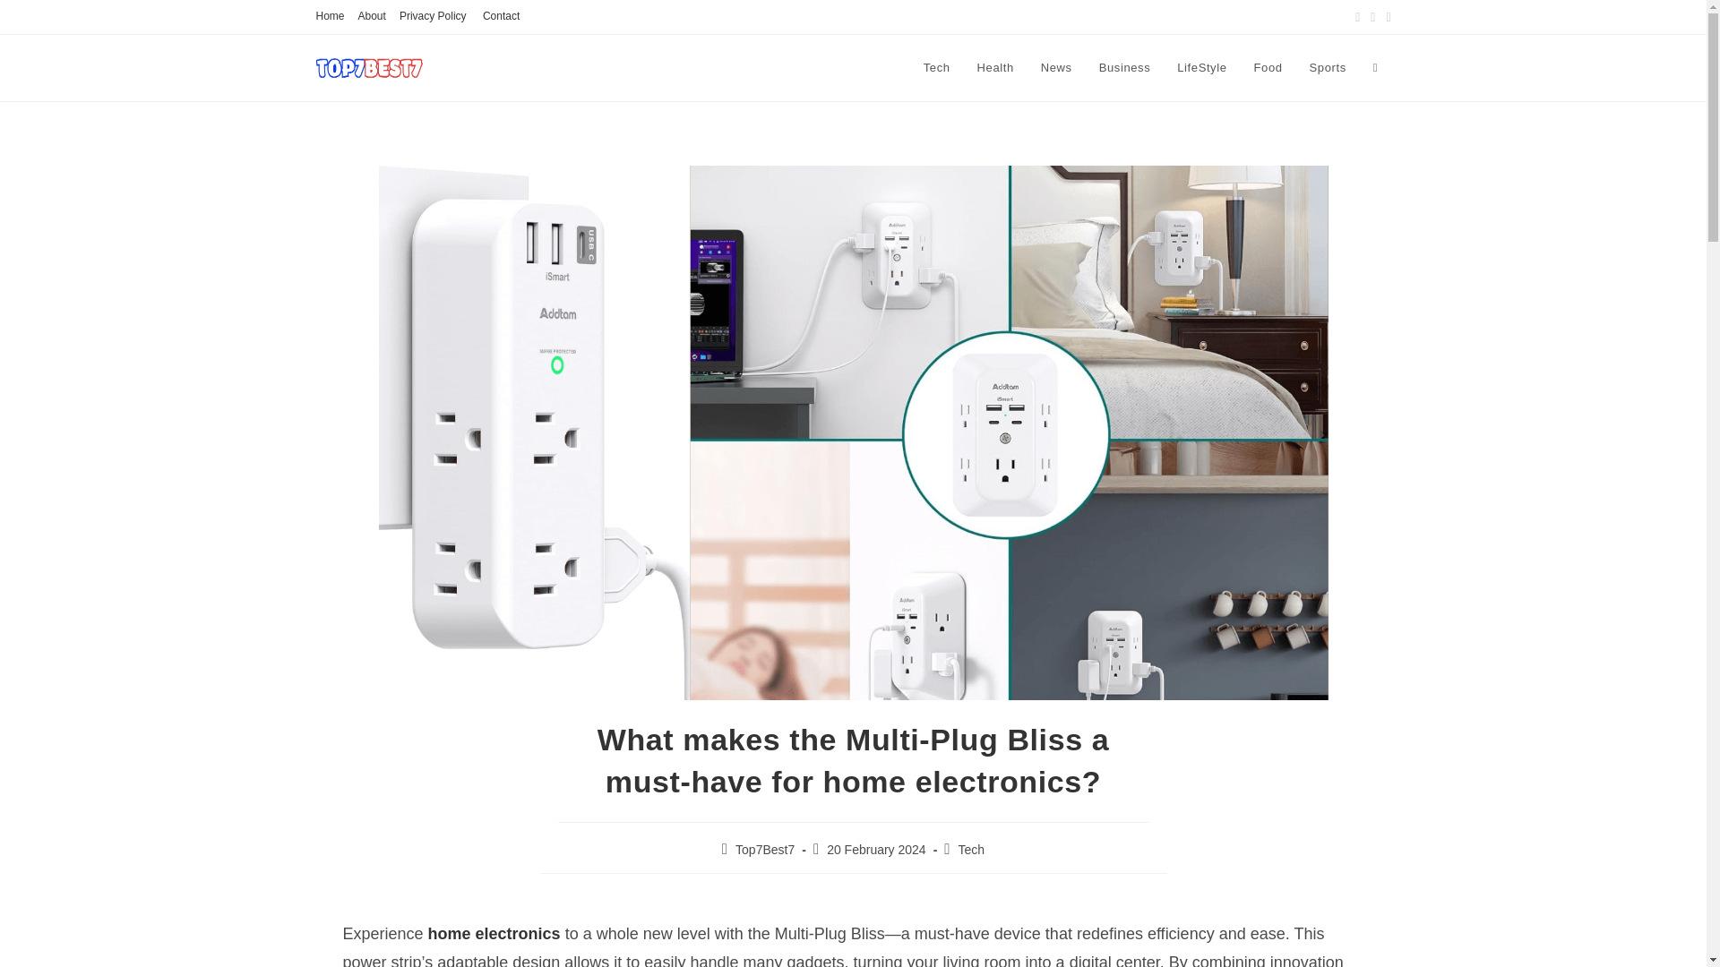  I want to click on Health, so click(994, 68).